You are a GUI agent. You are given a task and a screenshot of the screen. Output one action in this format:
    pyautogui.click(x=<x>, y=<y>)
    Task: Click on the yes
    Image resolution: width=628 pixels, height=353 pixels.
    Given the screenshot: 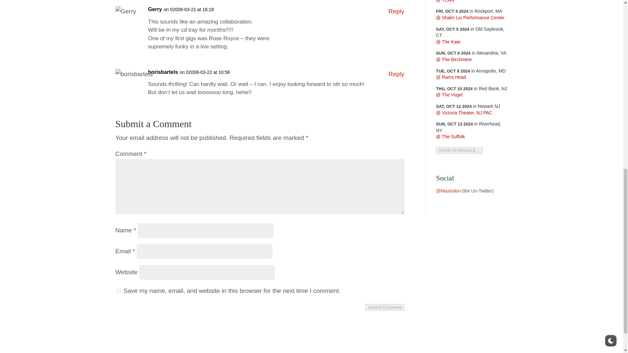 What is the action you would take?
    pyautogui.click(x=118, y=291)
    